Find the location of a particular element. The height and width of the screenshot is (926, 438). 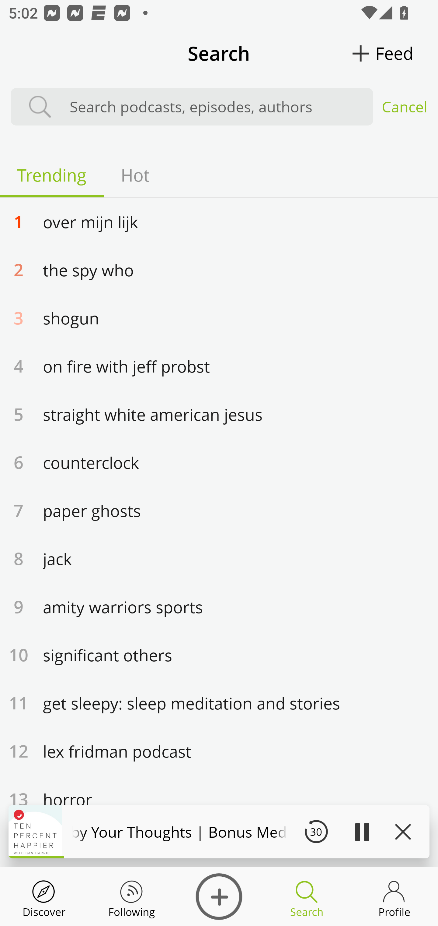

9 amity warriors sports is located at coordinates (219, 606).